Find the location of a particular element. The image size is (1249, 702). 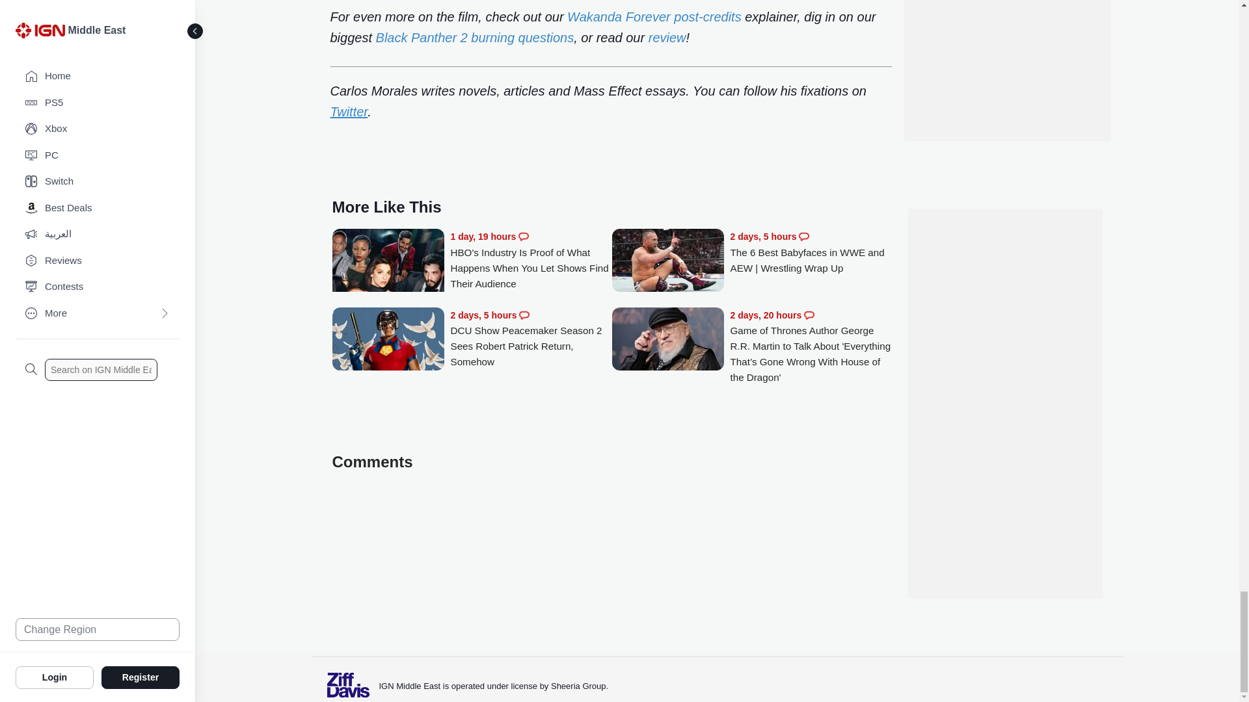

Comments is located at coordinates (809, 315).